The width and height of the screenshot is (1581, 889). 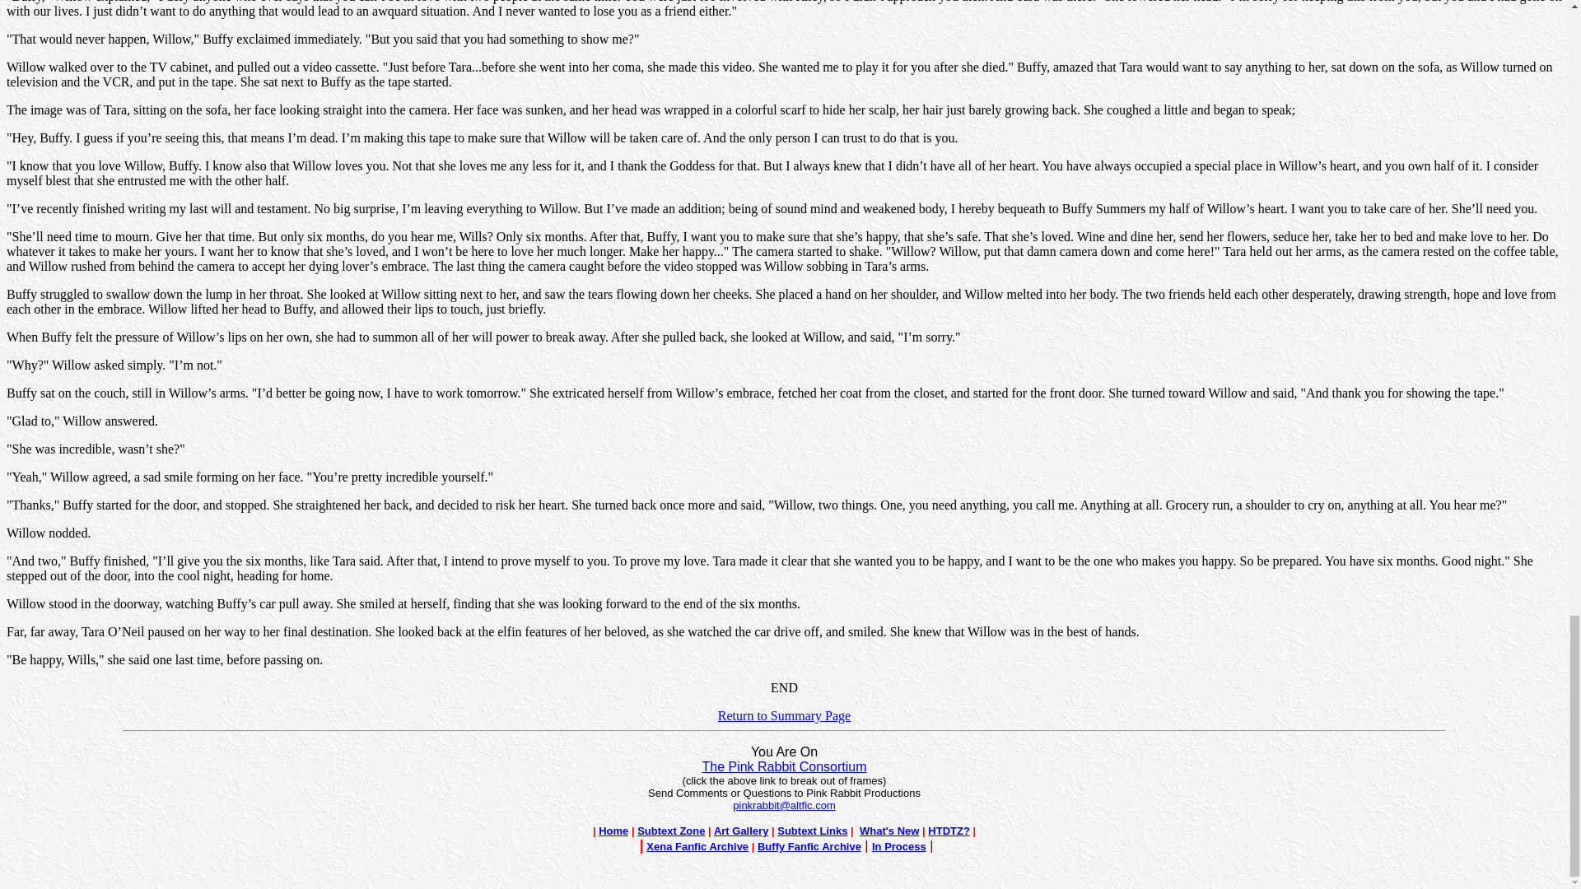 What do you see at coordinates (784, 715) in the screenshot?
I see `Return to Summary Page` at bounding box center [784, 715].